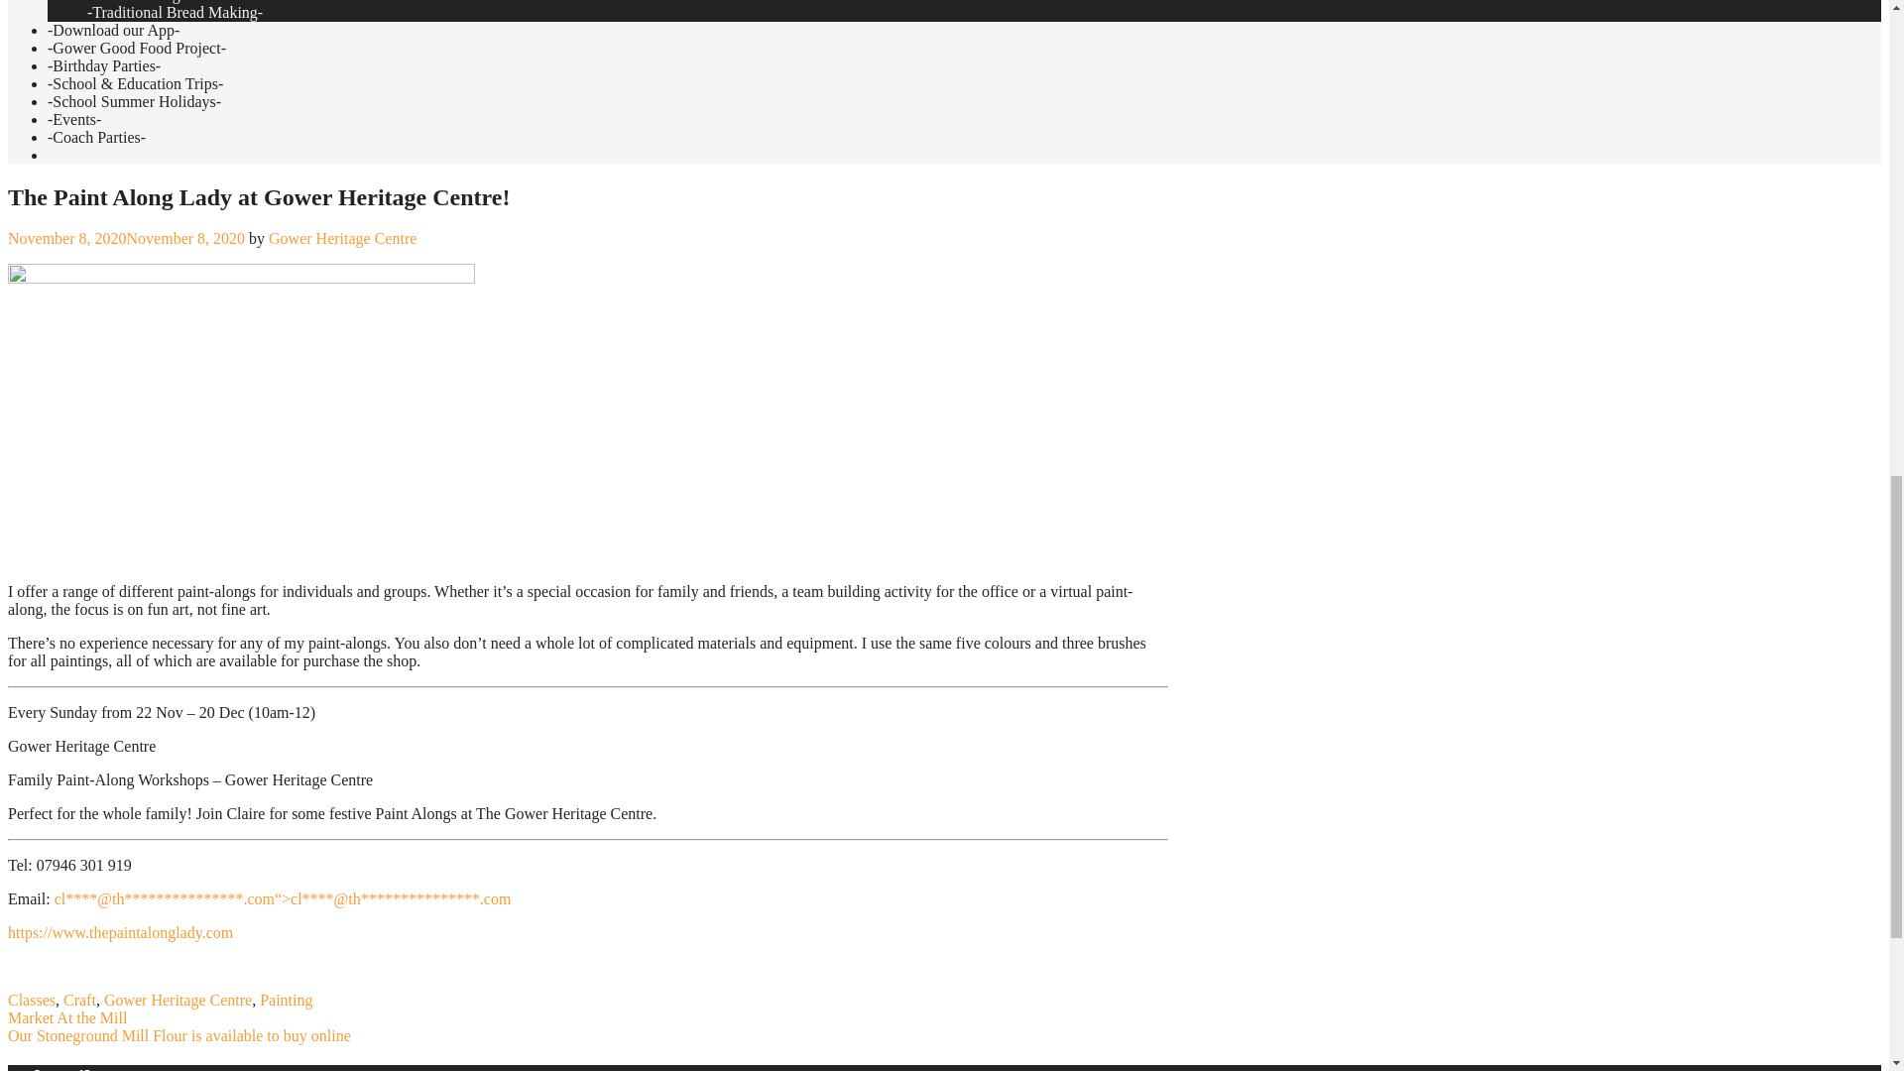 This screenshot has width=1904, height=1071. I want to click on Previous, so click(67, 1017).